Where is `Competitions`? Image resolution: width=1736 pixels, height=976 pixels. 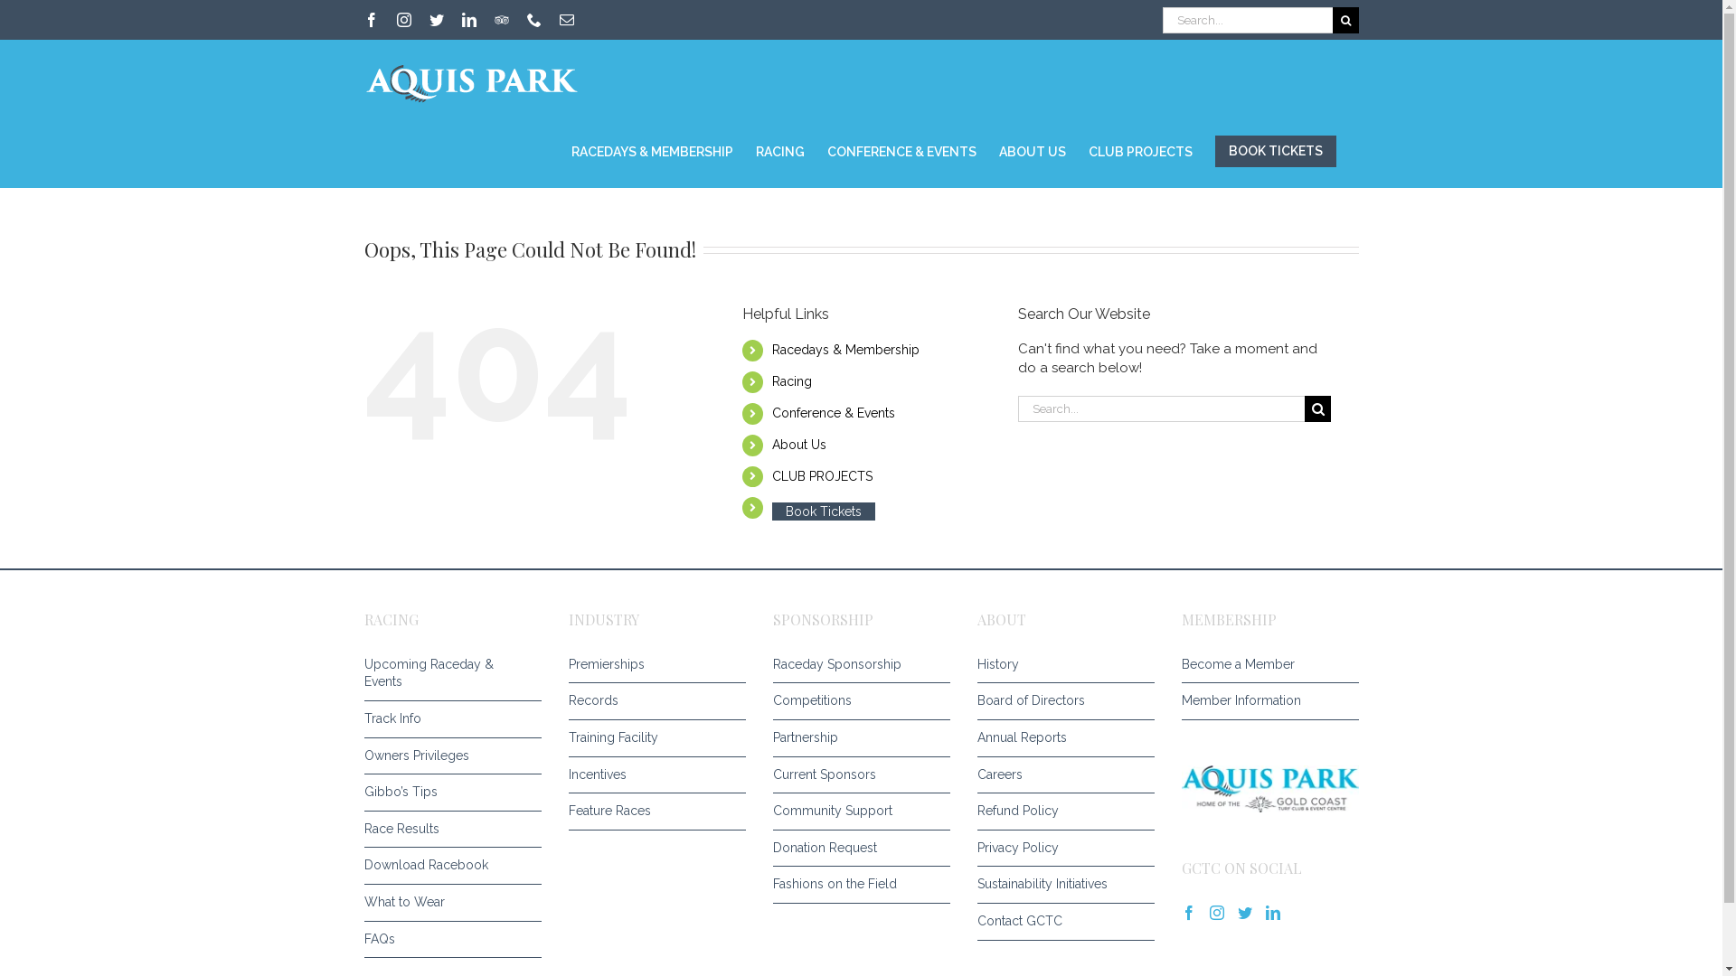
Competitions is located at coordinates (856, 701).